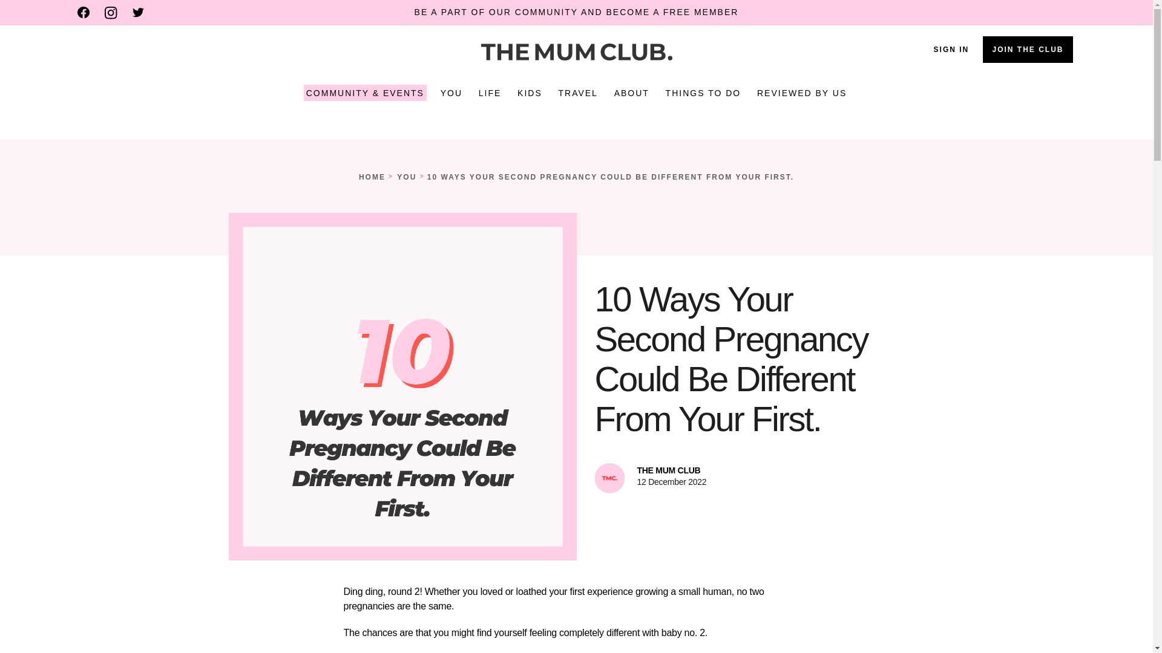 This screenshot has height=653, width=1162. Describe the element at coordinates (1028, 50) in the screenshot. I see `Join The Club` at that location.